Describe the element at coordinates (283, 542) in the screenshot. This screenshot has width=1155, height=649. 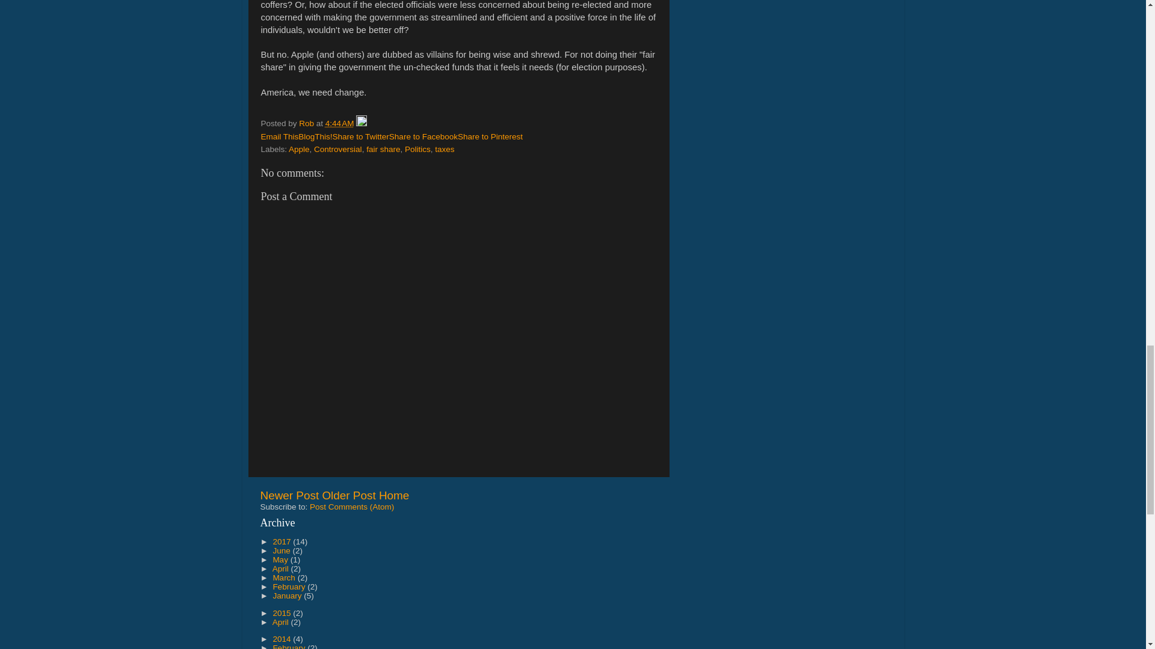
I see `2017` at that location.